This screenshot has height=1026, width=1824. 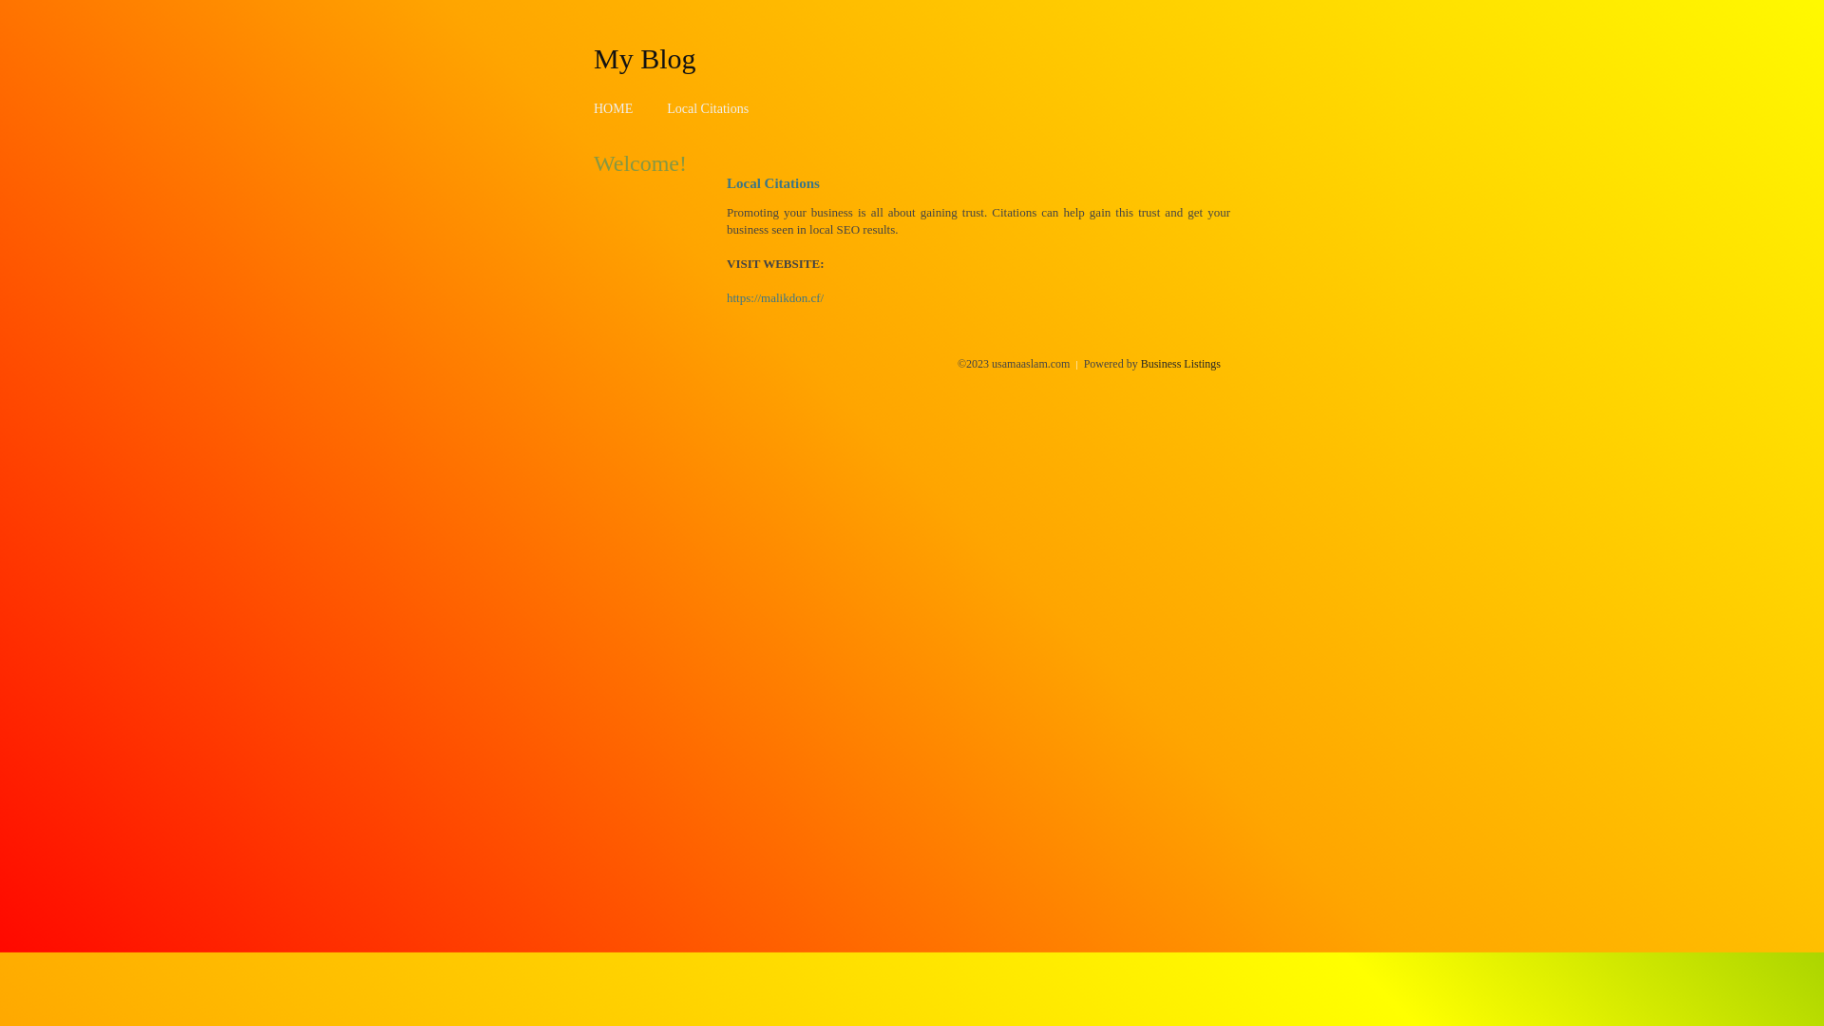 What do you see at coordinates (708, 108) in the screenshot?
I see `Local Citations` at bounding box center [708, 108].